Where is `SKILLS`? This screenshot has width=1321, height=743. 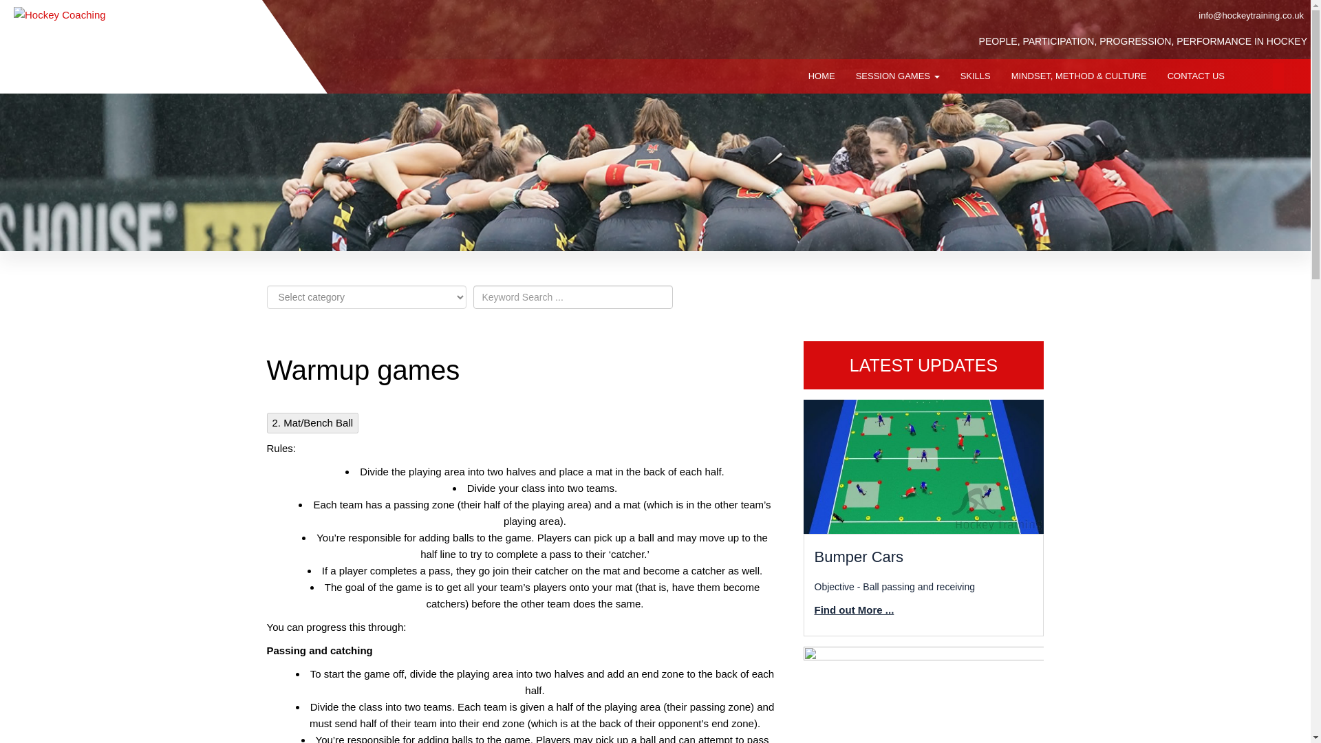
SKILLS is located at coordinates (976, 76).